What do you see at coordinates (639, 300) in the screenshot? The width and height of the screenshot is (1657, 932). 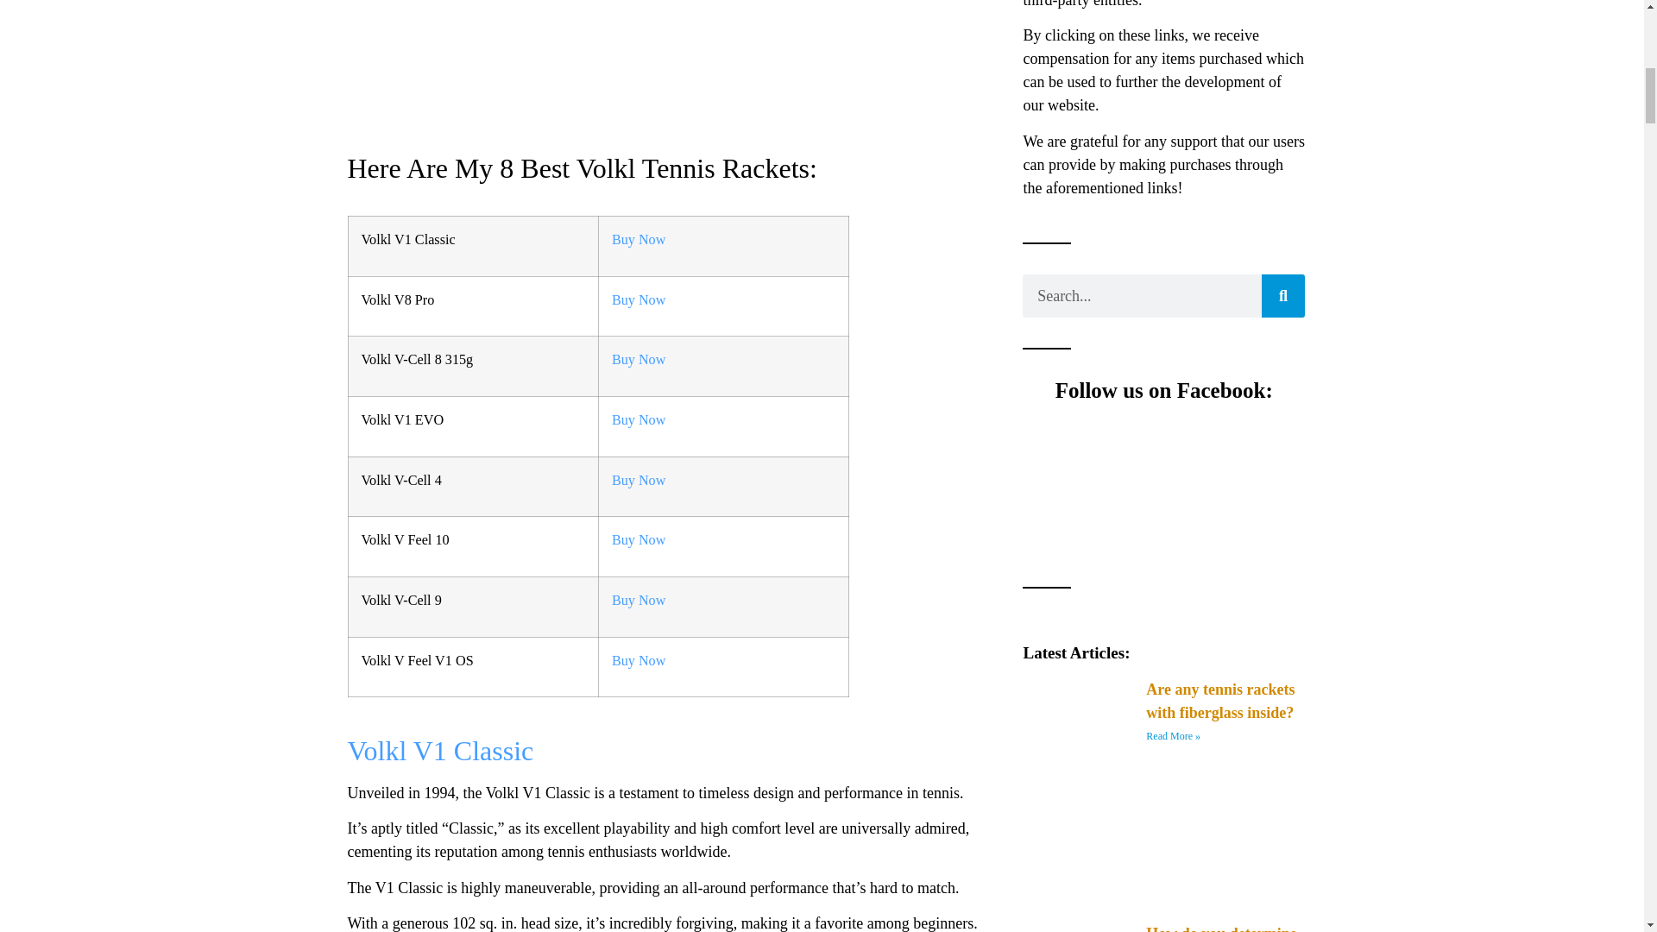 I see `Buy Now` at bounding box center [639, 300].